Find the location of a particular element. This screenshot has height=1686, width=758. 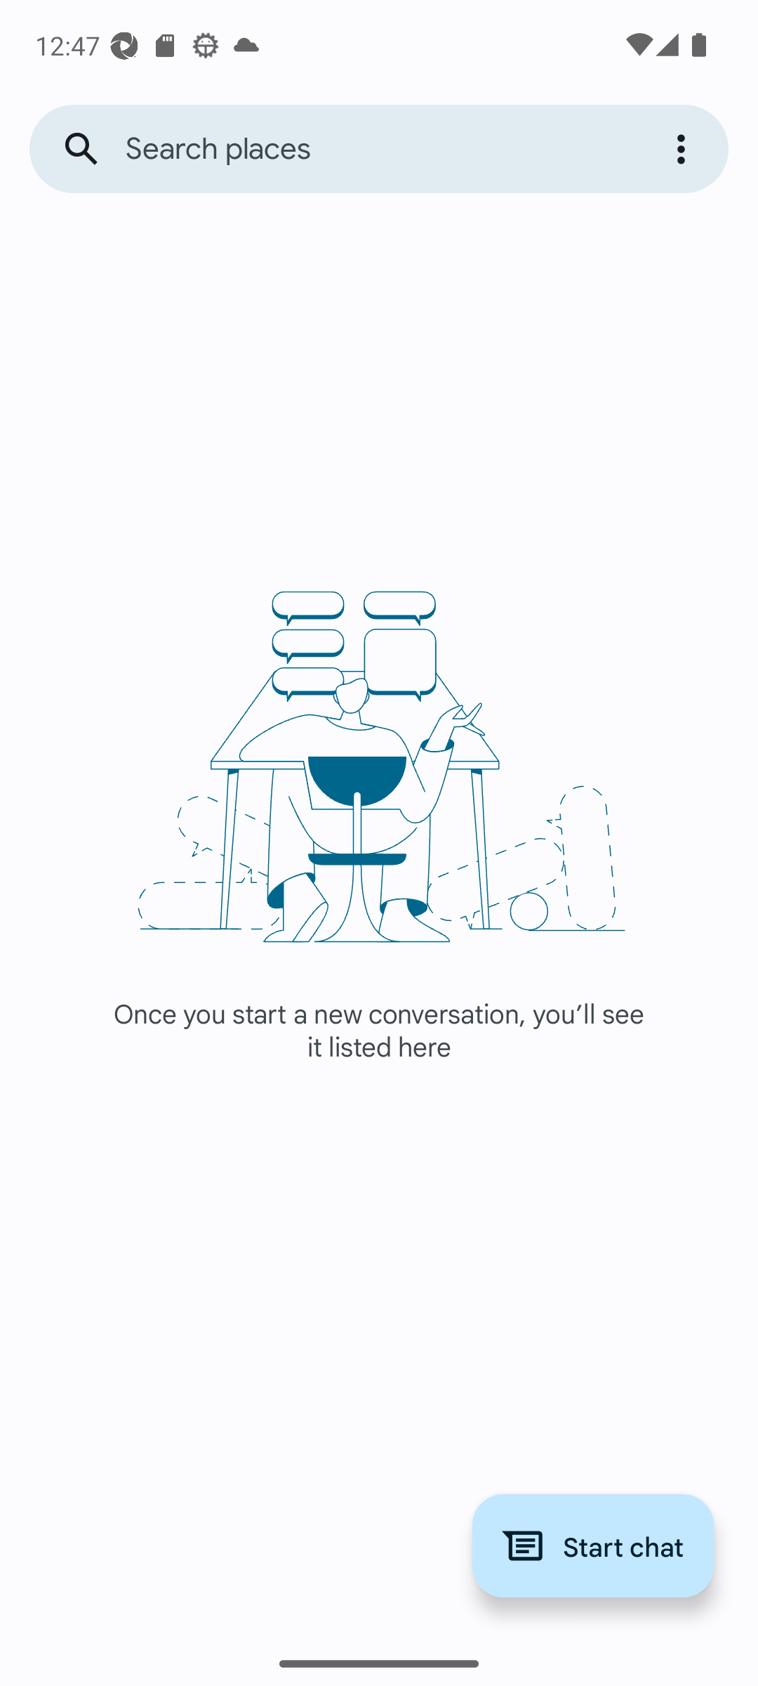

Navigate up is located at coordinates (81, 149).